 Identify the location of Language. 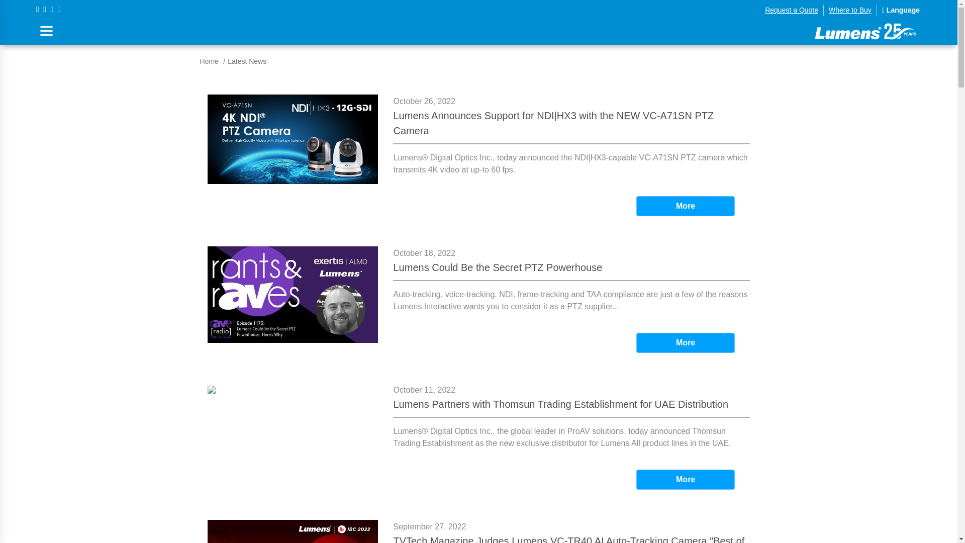
(901, 10).